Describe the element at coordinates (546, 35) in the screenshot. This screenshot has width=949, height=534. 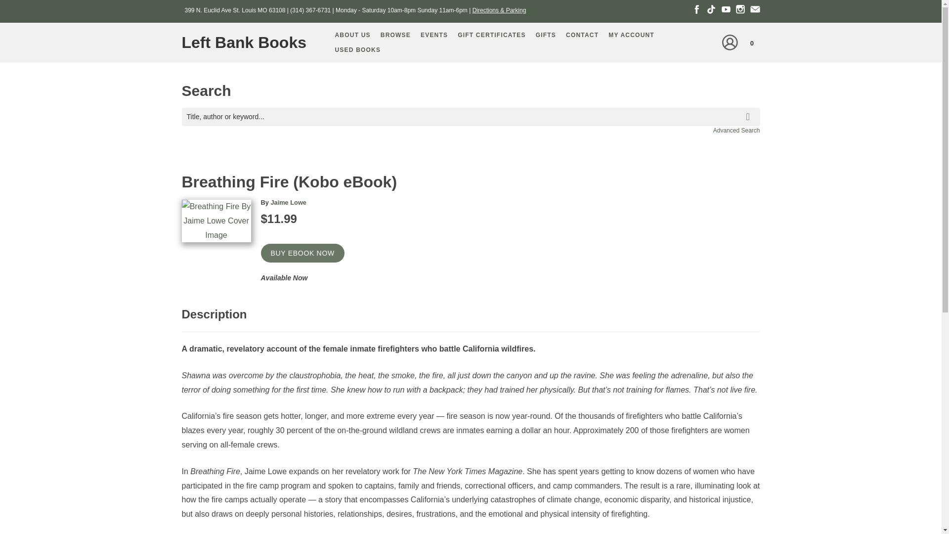
I see `T-Shirts, Gifts and More` at that location.